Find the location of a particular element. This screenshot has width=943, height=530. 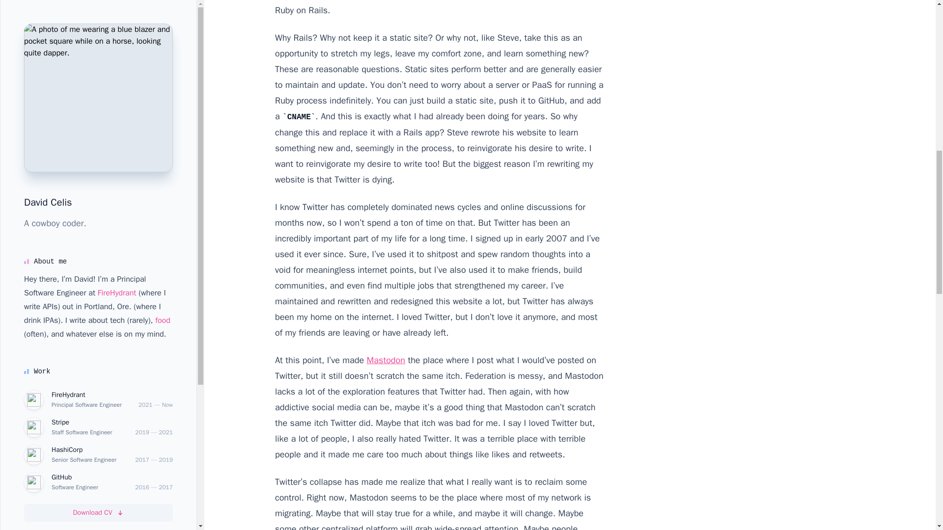

Instagram is located at coordinates (52, 138).